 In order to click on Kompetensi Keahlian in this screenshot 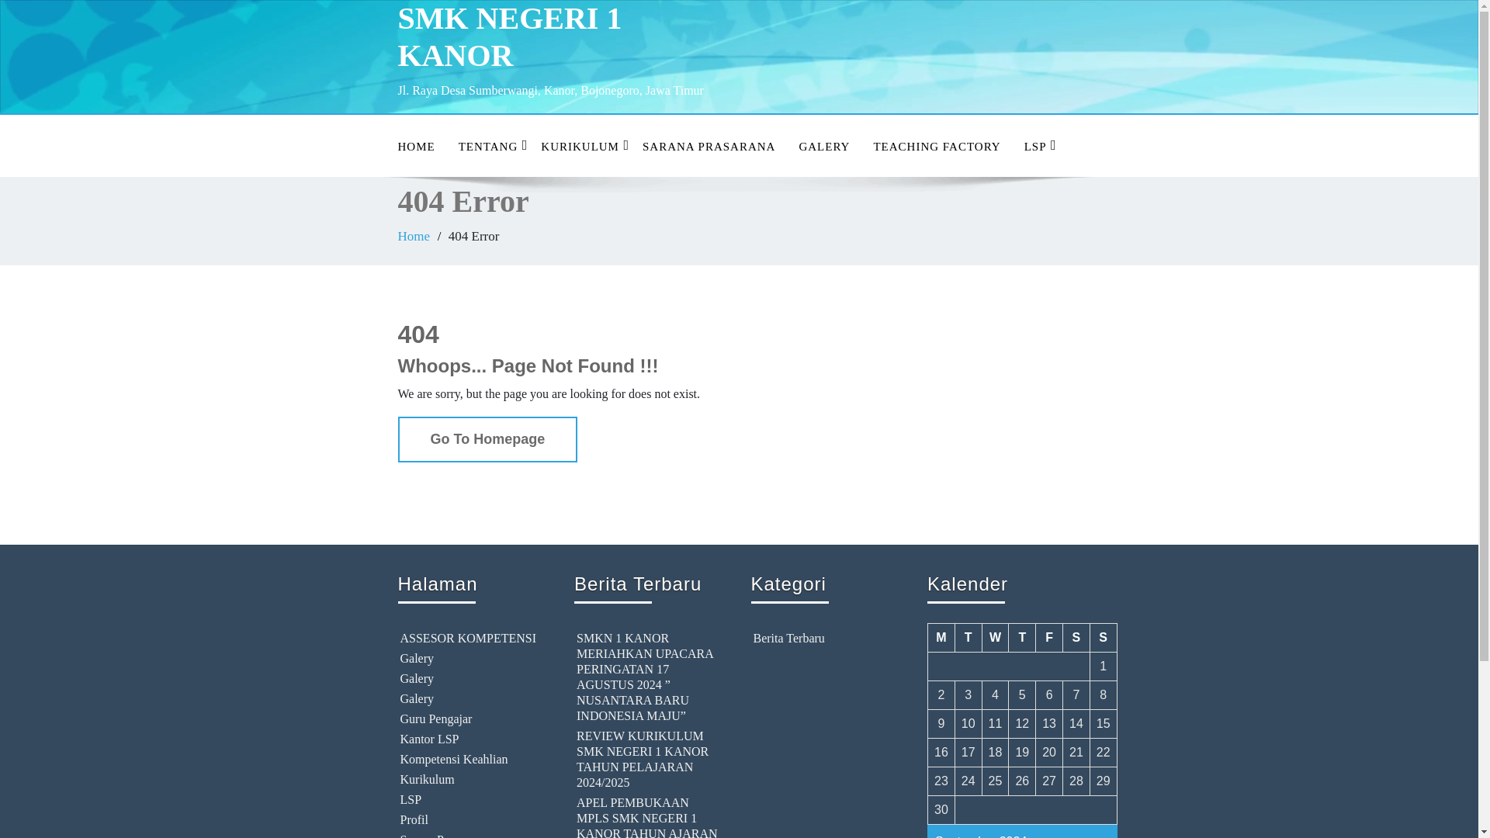, I will do `click(471, 759)`.